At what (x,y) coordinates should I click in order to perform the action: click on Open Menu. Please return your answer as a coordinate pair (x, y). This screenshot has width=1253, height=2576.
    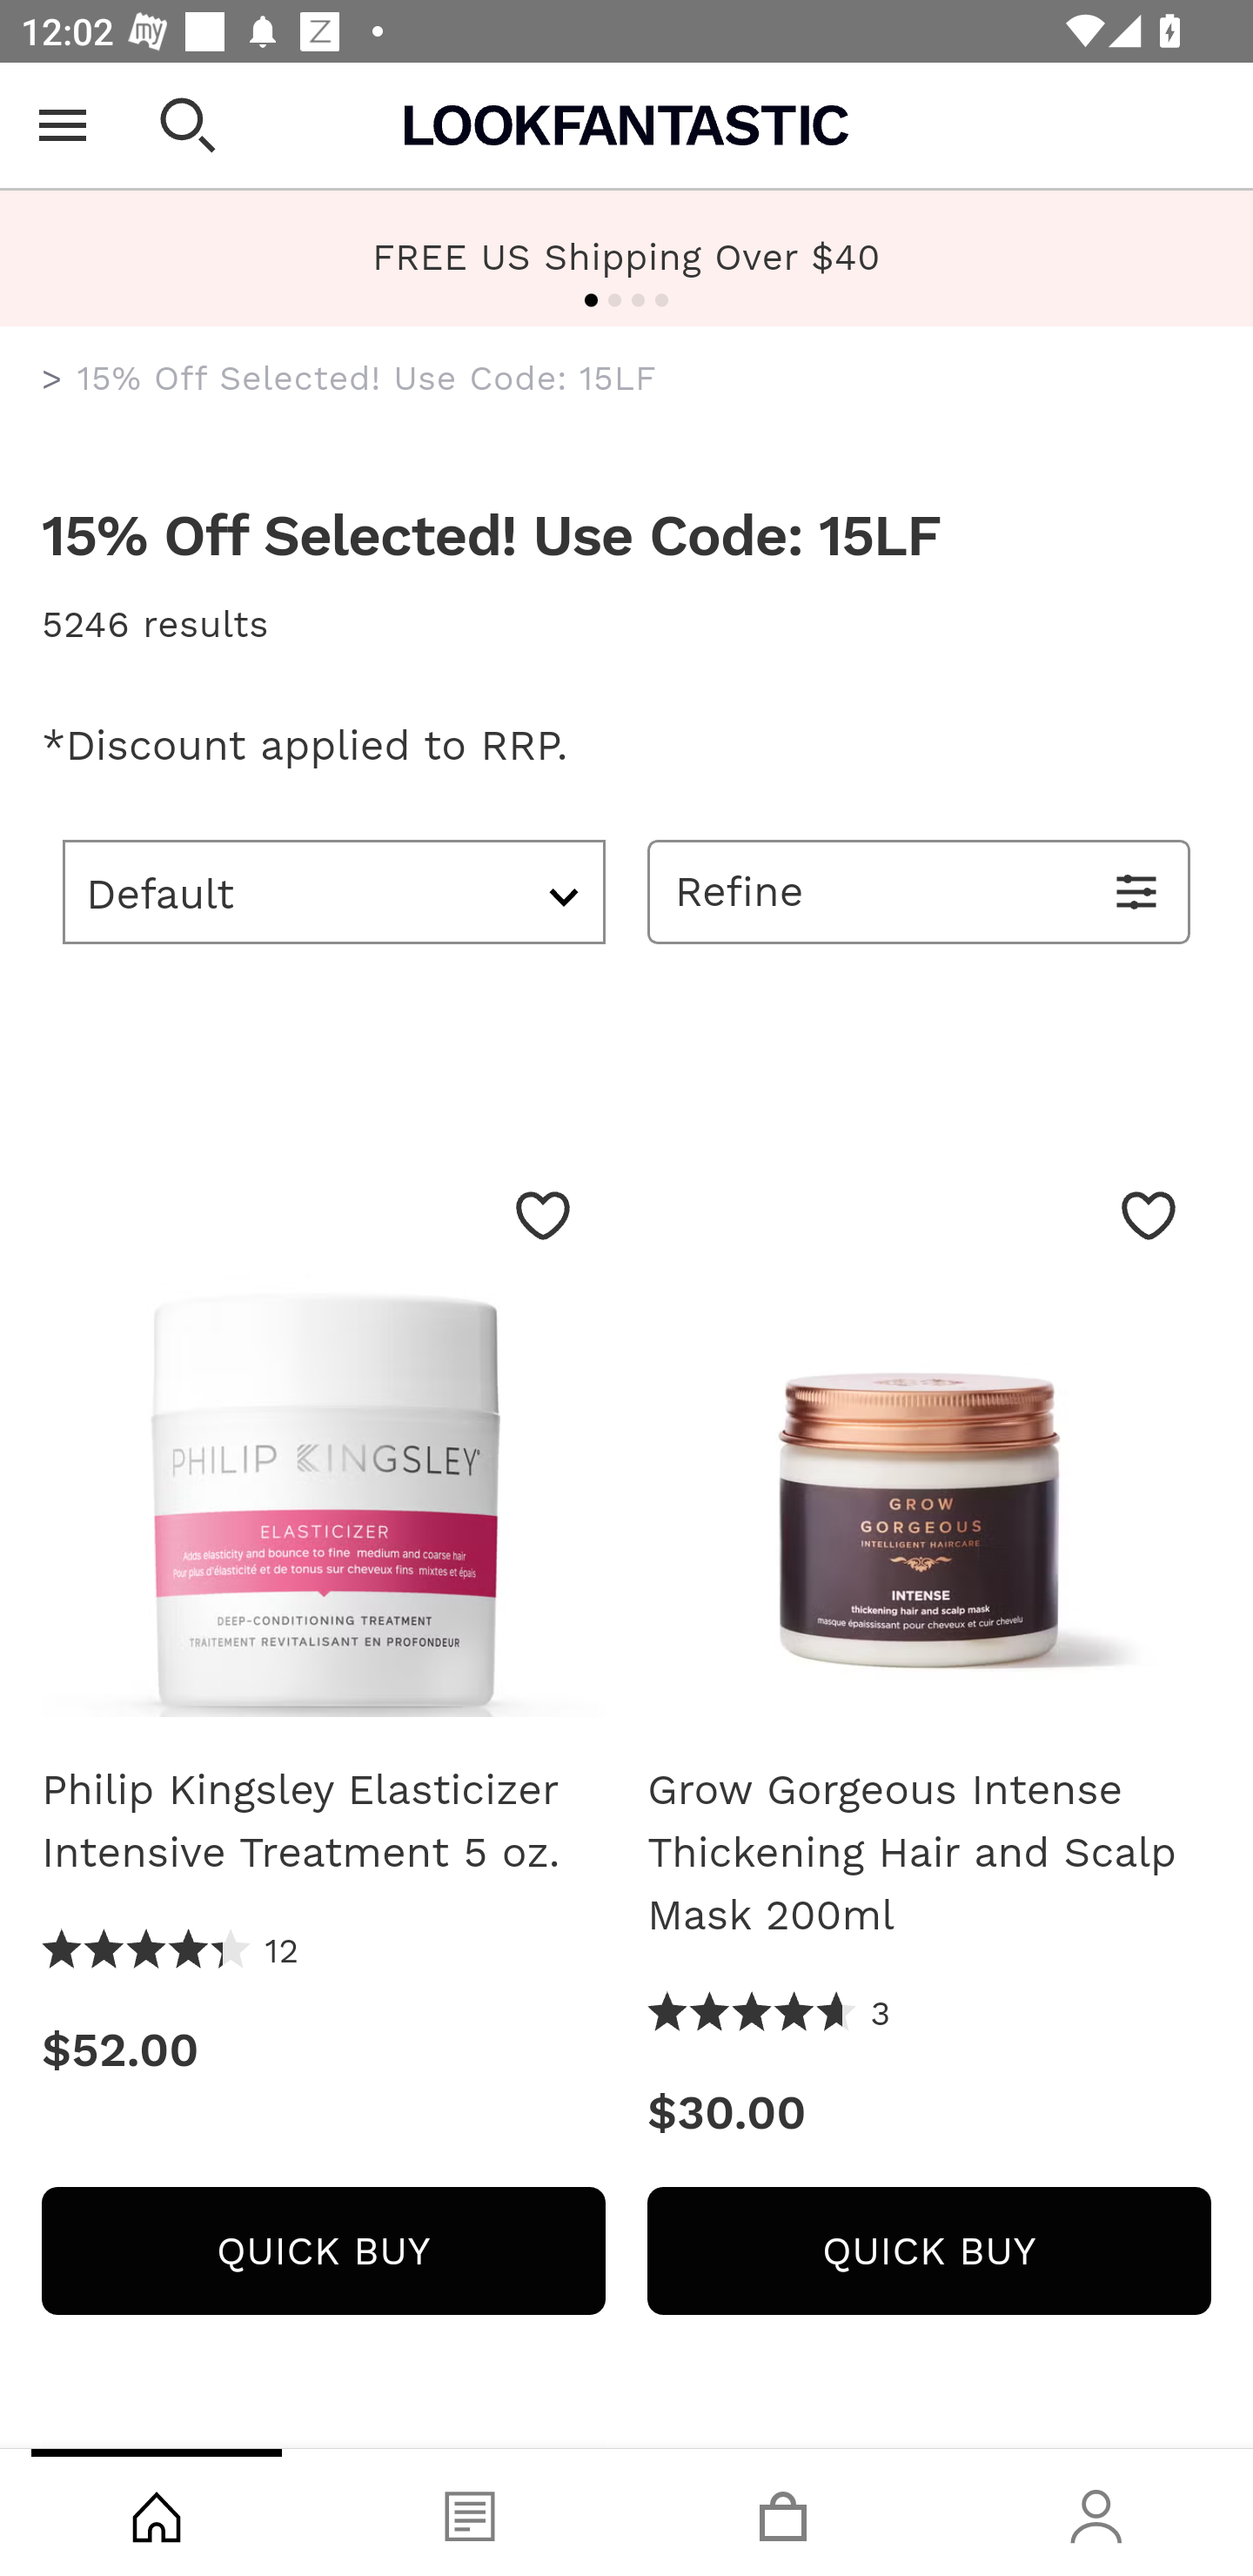
    Looking at the image, I should click on (63, 125).